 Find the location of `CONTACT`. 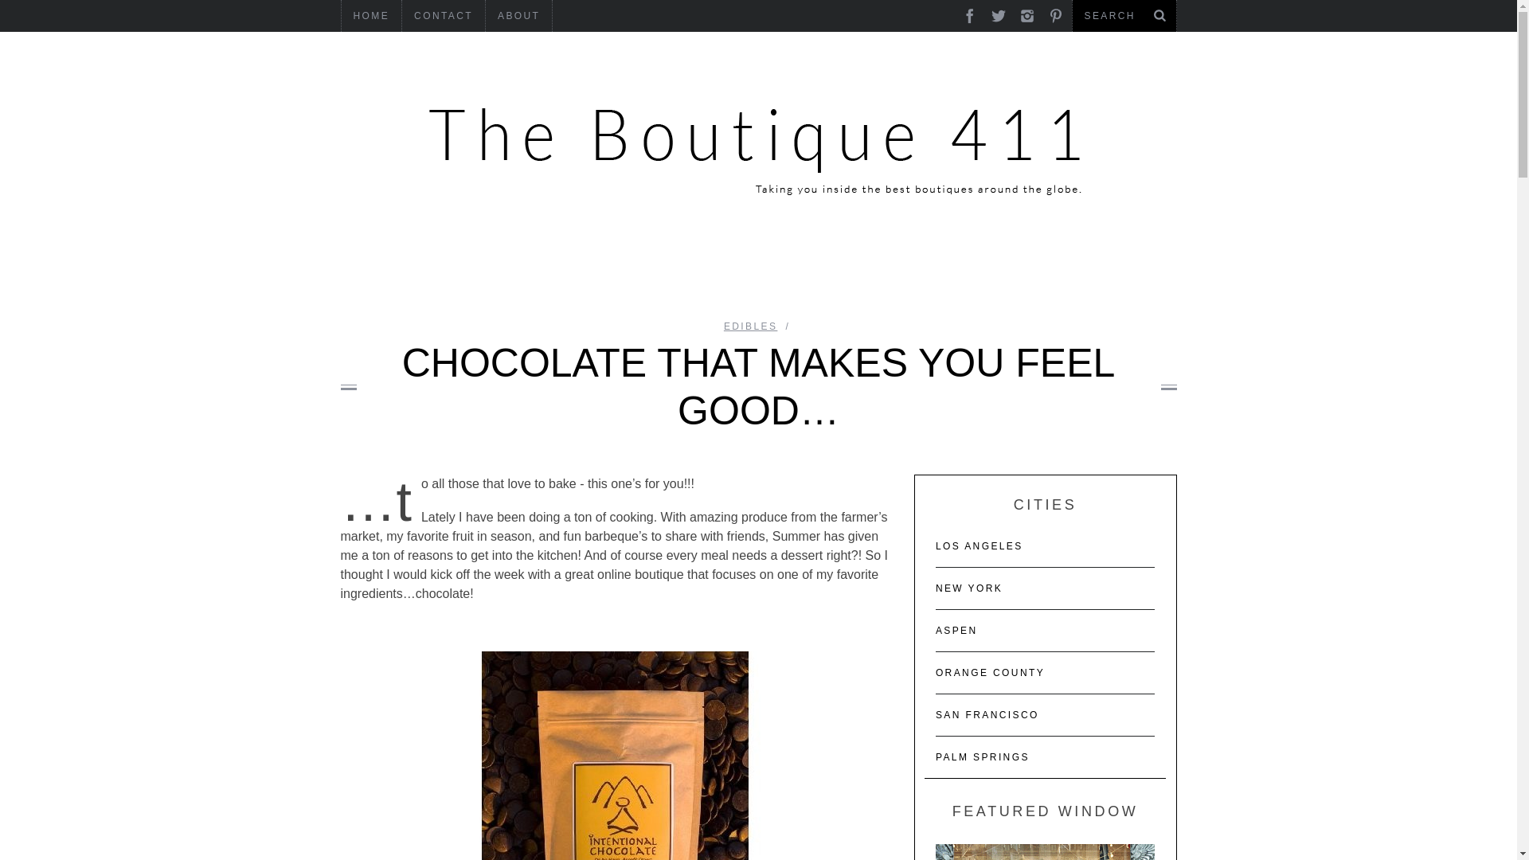

CONTACT is located at coordinates (443, 16).